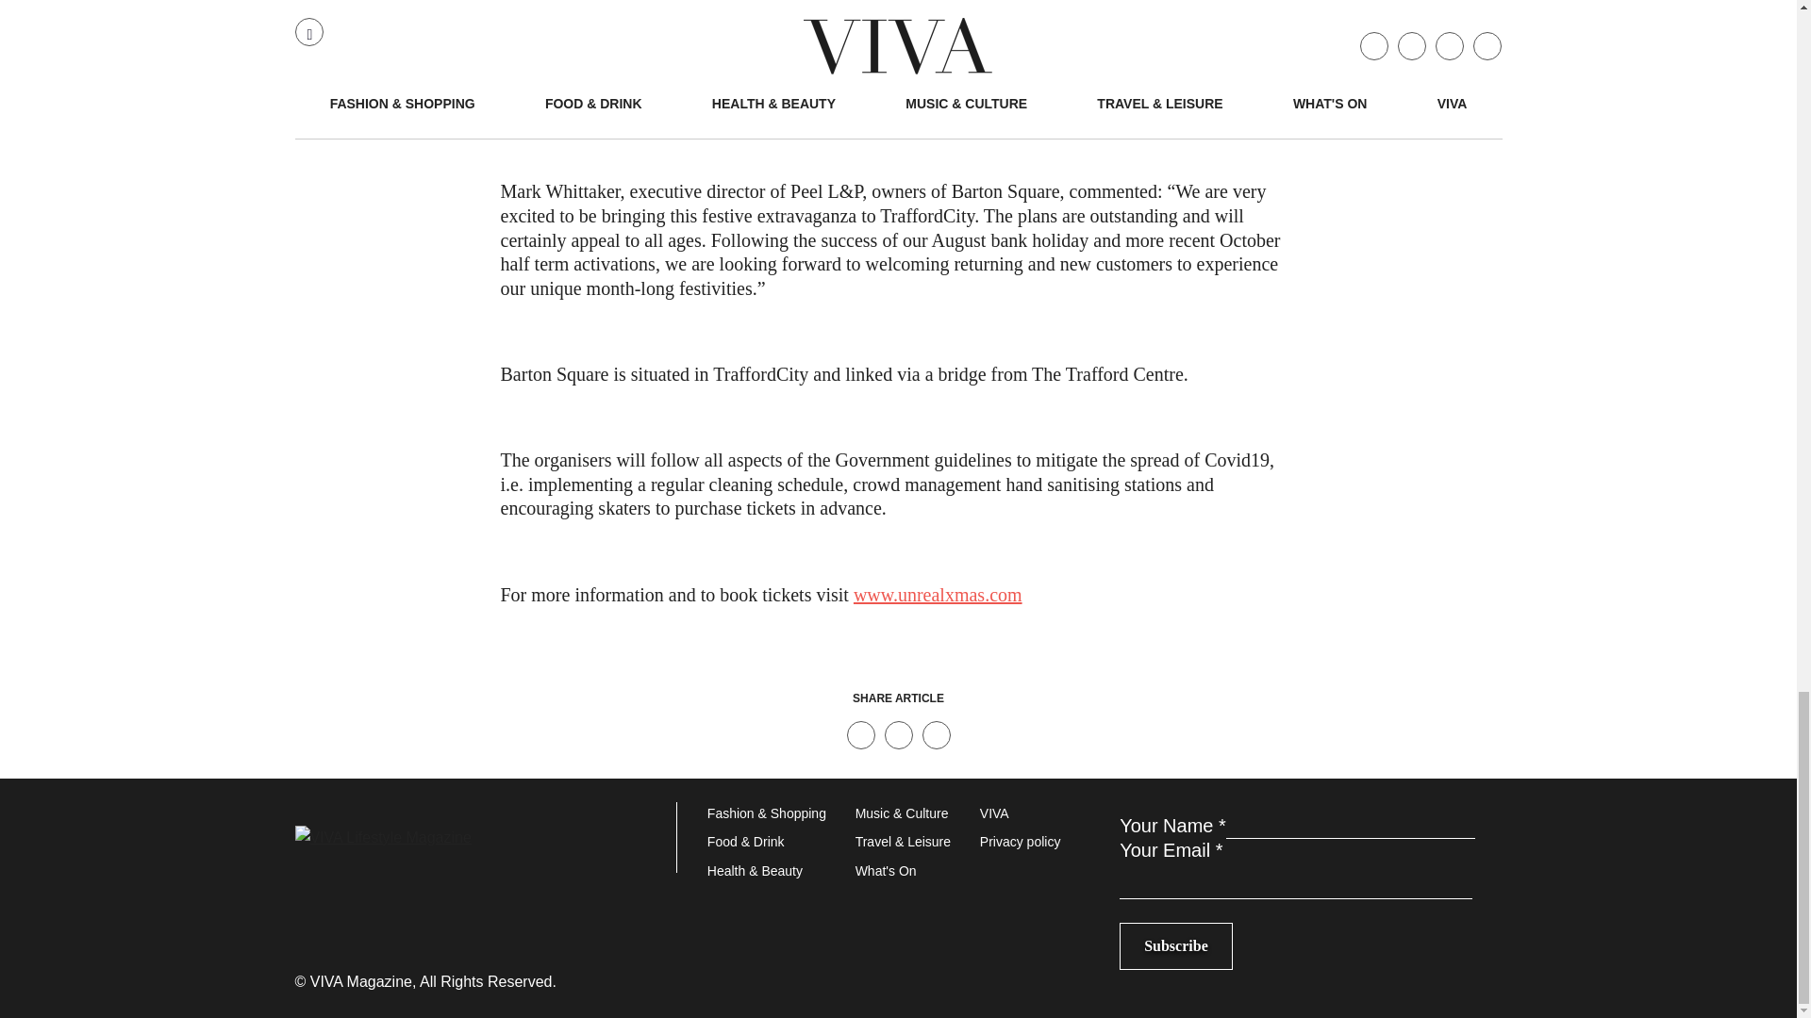  What do you see at coordinates (1175, 946) in the screenshot?
I see `Subscribe` at bounding box center [1175, 946].